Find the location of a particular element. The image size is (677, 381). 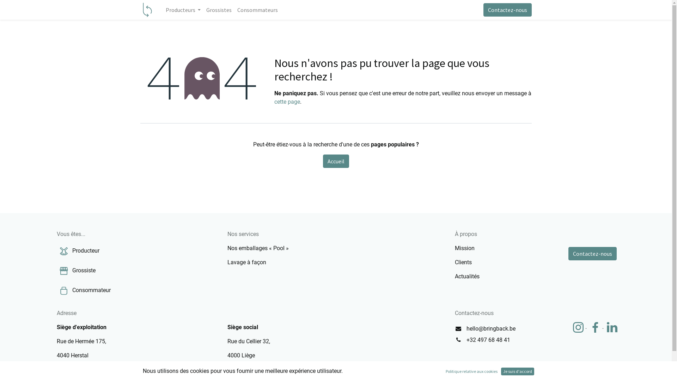

Contactez-nous is located at coordinates (592, 254).